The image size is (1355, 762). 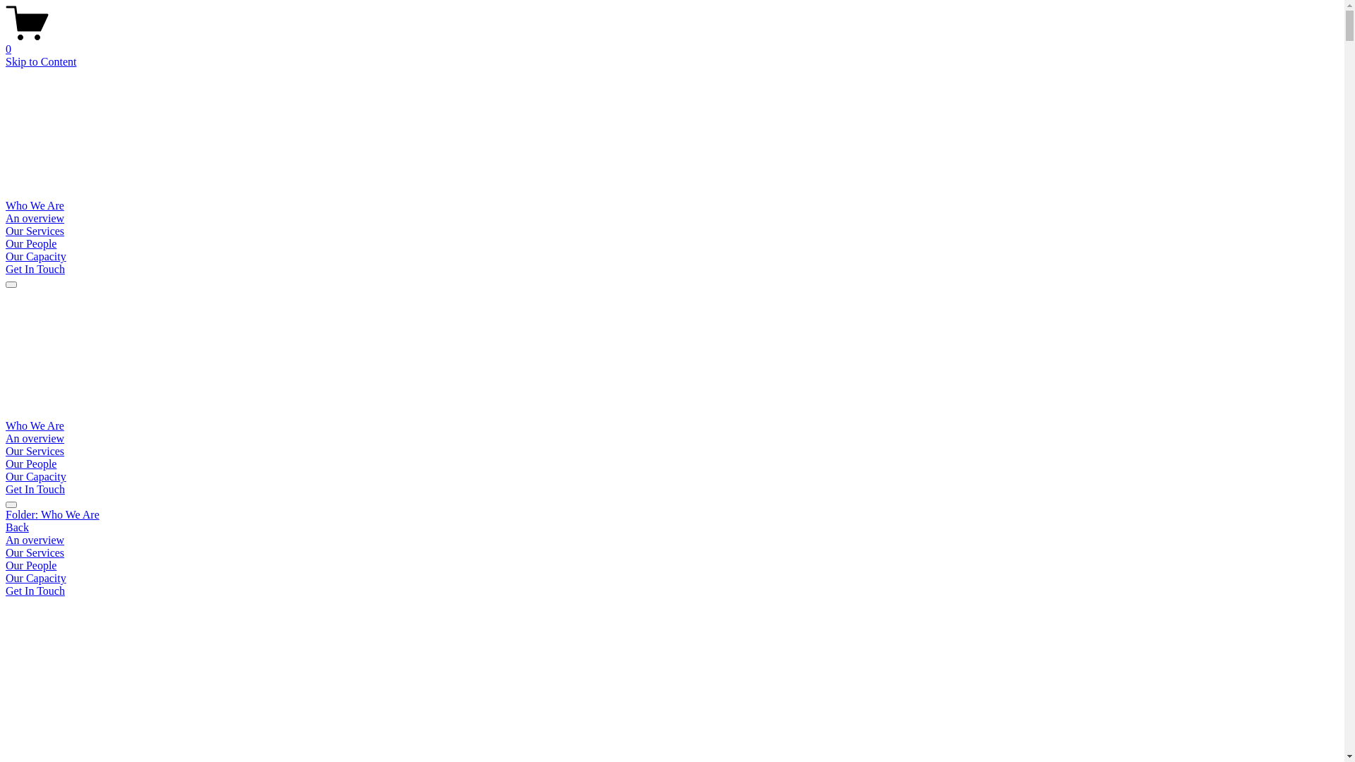 What do you see at coordinates (35, 270) in the screenshot?
I see `Get In Touch` at bounding box center [35, 270].